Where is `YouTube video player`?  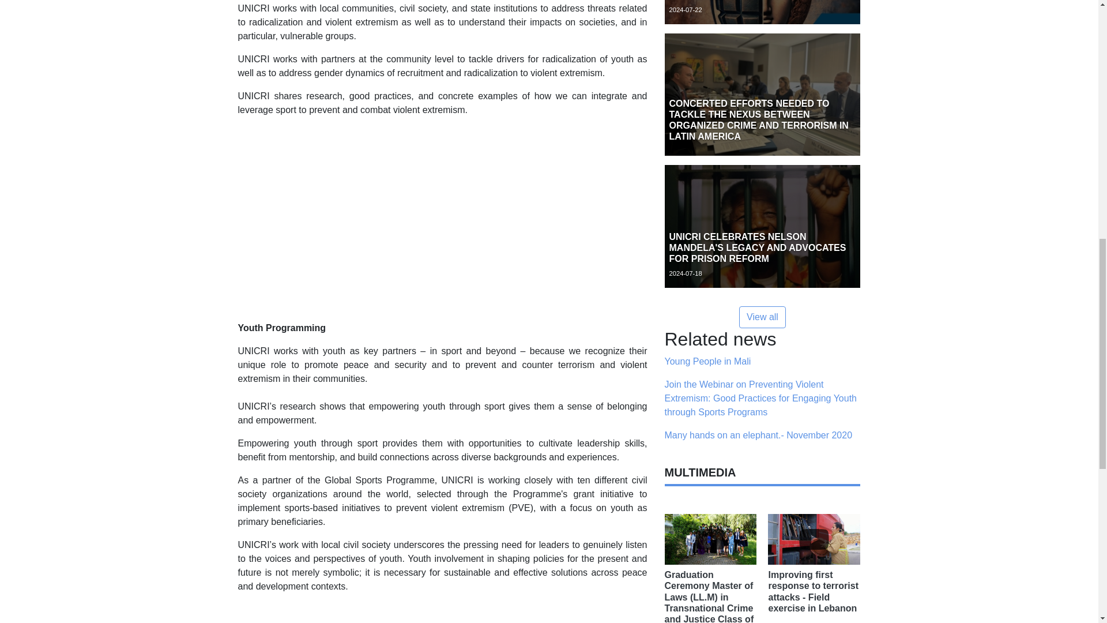
YouTube video player is located at coordinates (399, 217).